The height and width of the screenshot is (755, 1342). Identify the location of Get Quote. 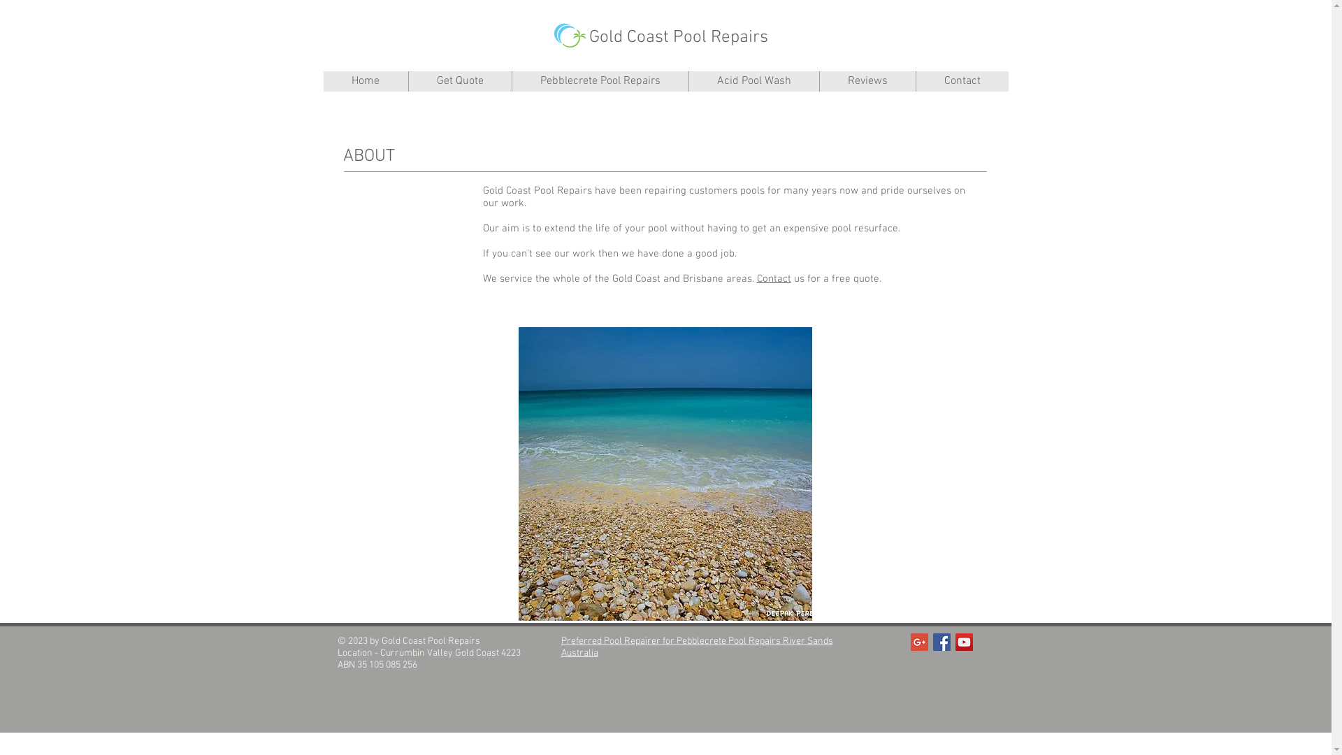
(460, 81).